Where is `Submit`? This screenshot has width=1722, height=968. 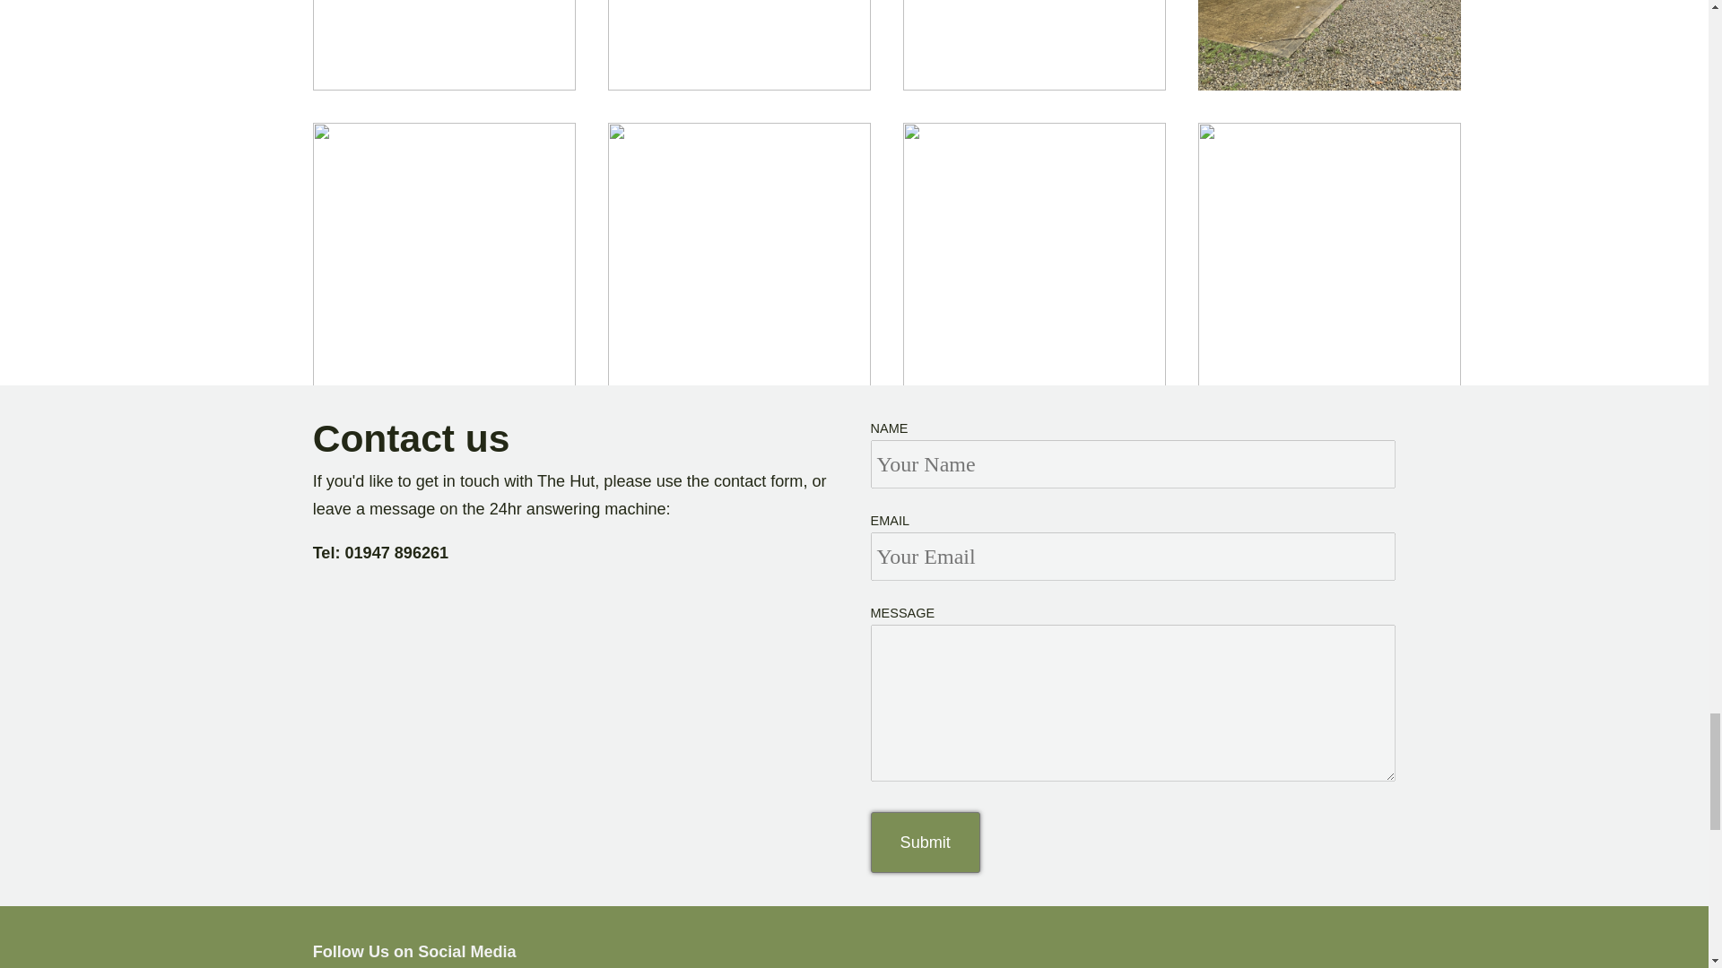 Submit is located at coordinates (926, 843).